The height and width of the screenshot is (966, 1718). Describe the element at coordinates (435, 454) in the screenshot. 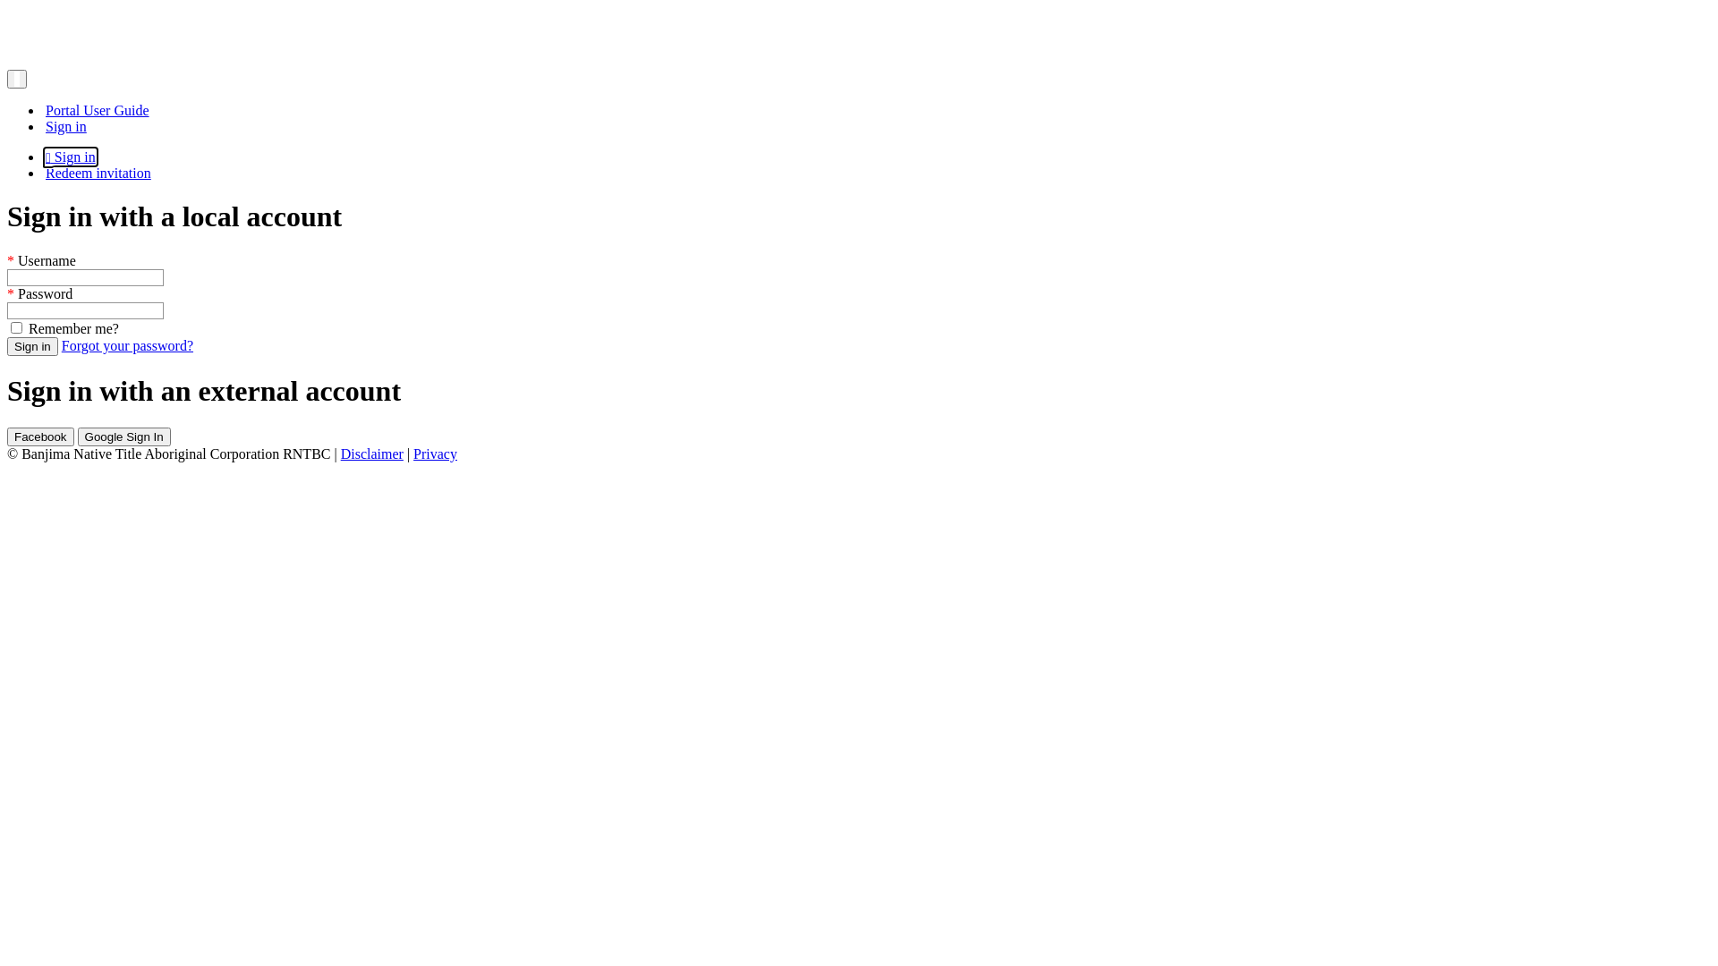

I see `Privacy` at that location.